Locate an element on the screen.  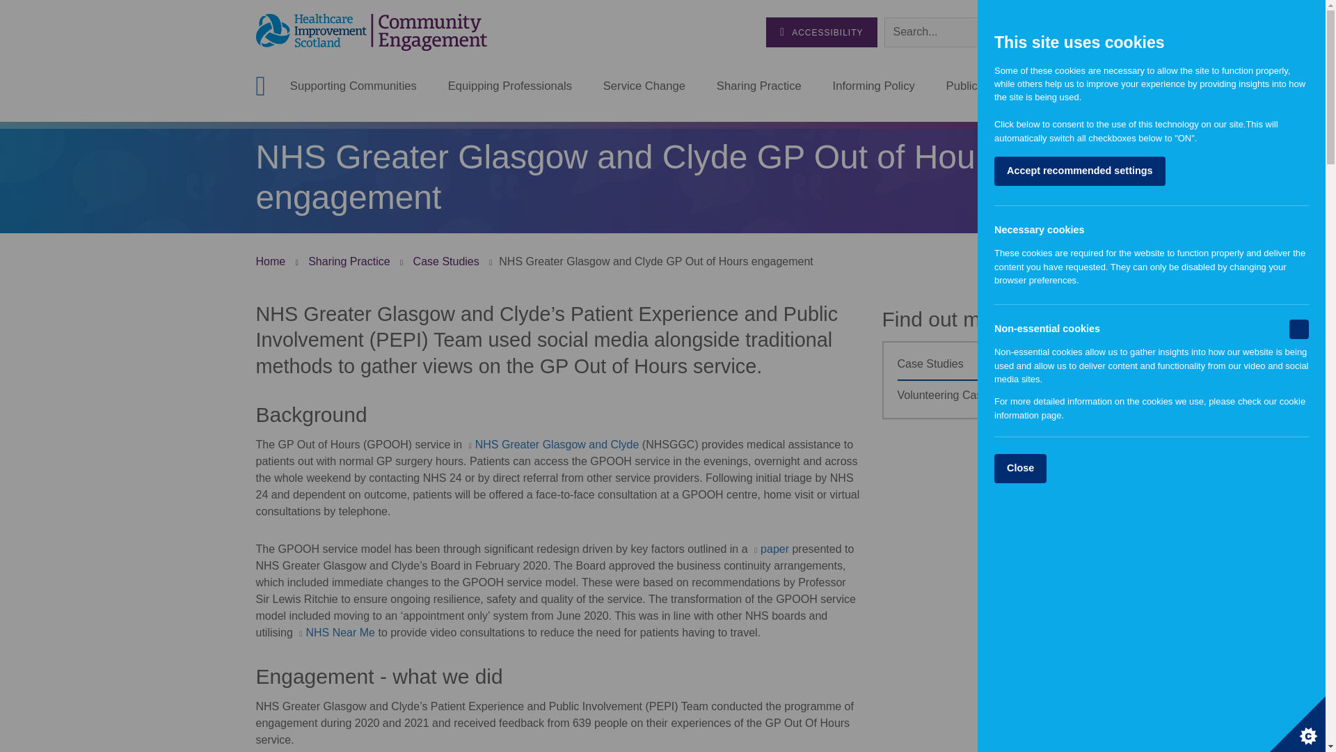
Search is located at coordinates (1055, 31).